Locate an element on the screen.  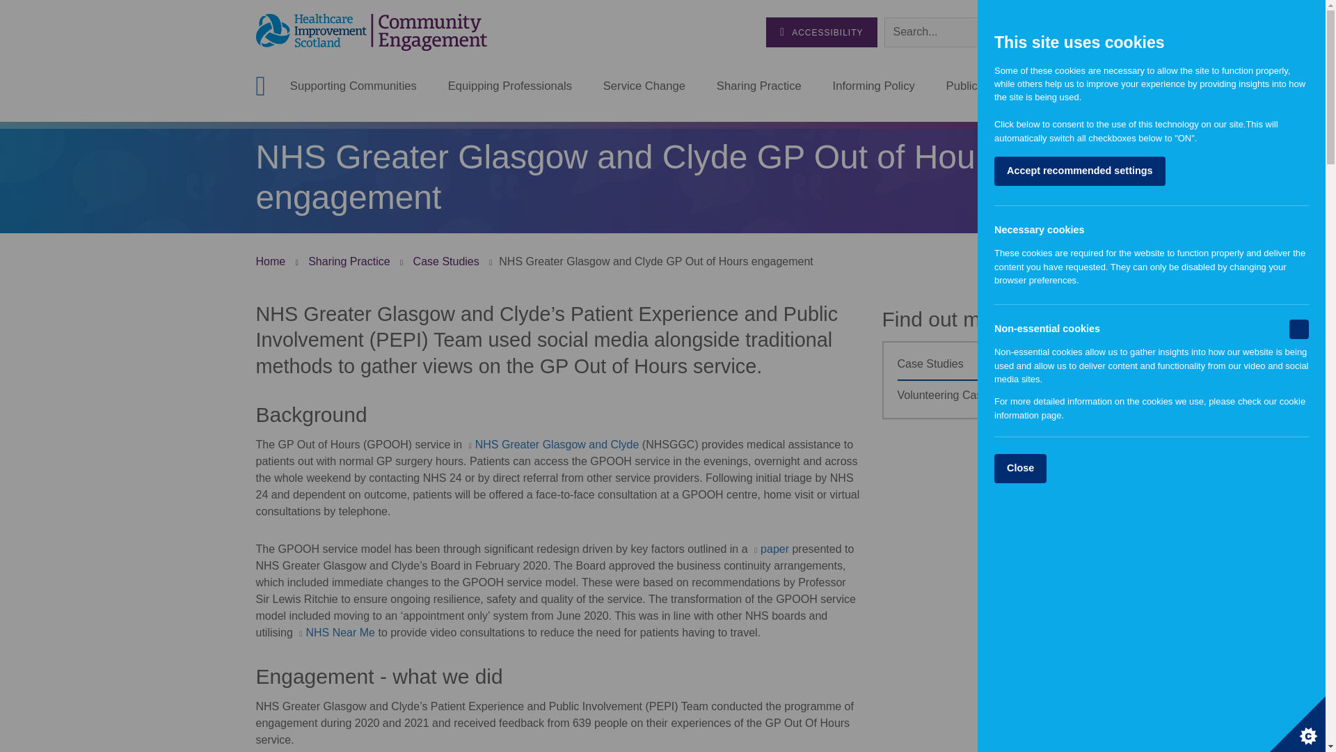
Search is located at coordinates (1055, 31).